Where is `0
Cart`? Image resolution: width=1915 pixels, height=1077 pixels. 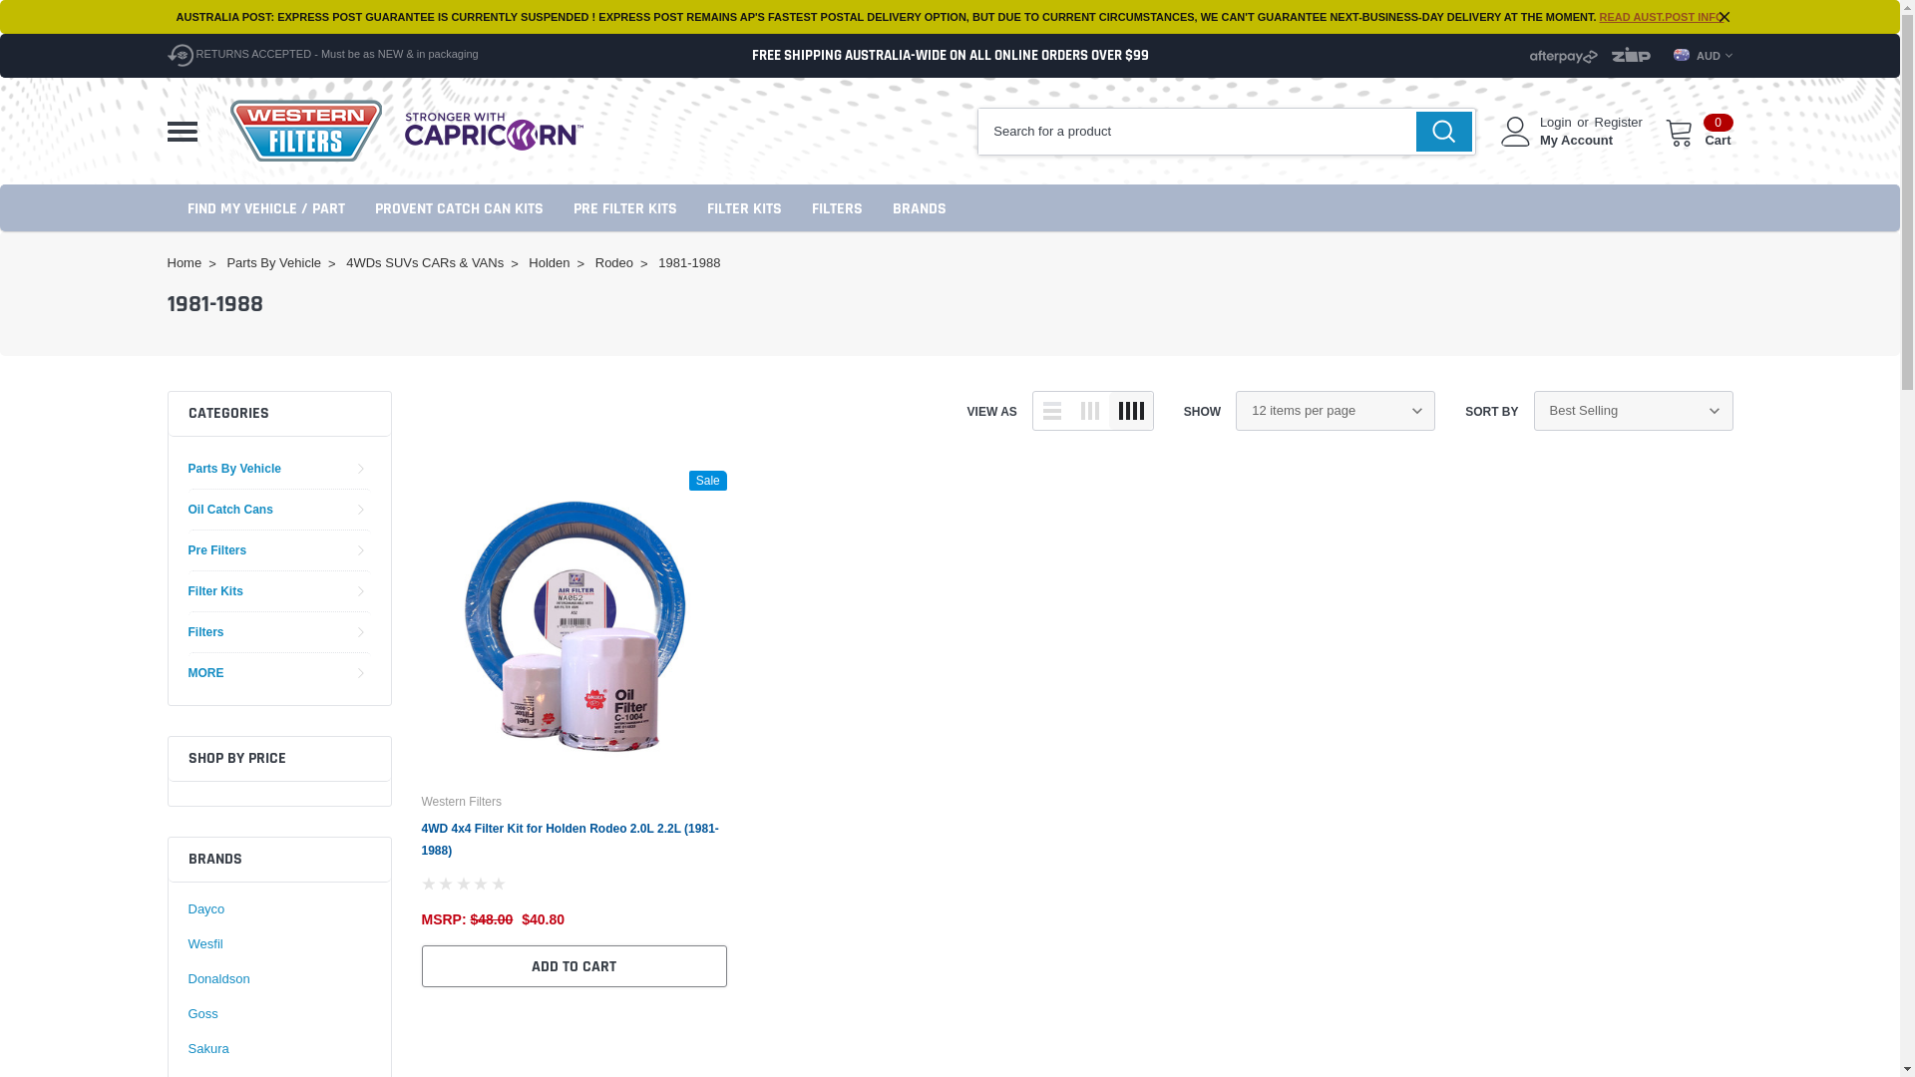
0
Cart is located at coordinates (1700, 132).